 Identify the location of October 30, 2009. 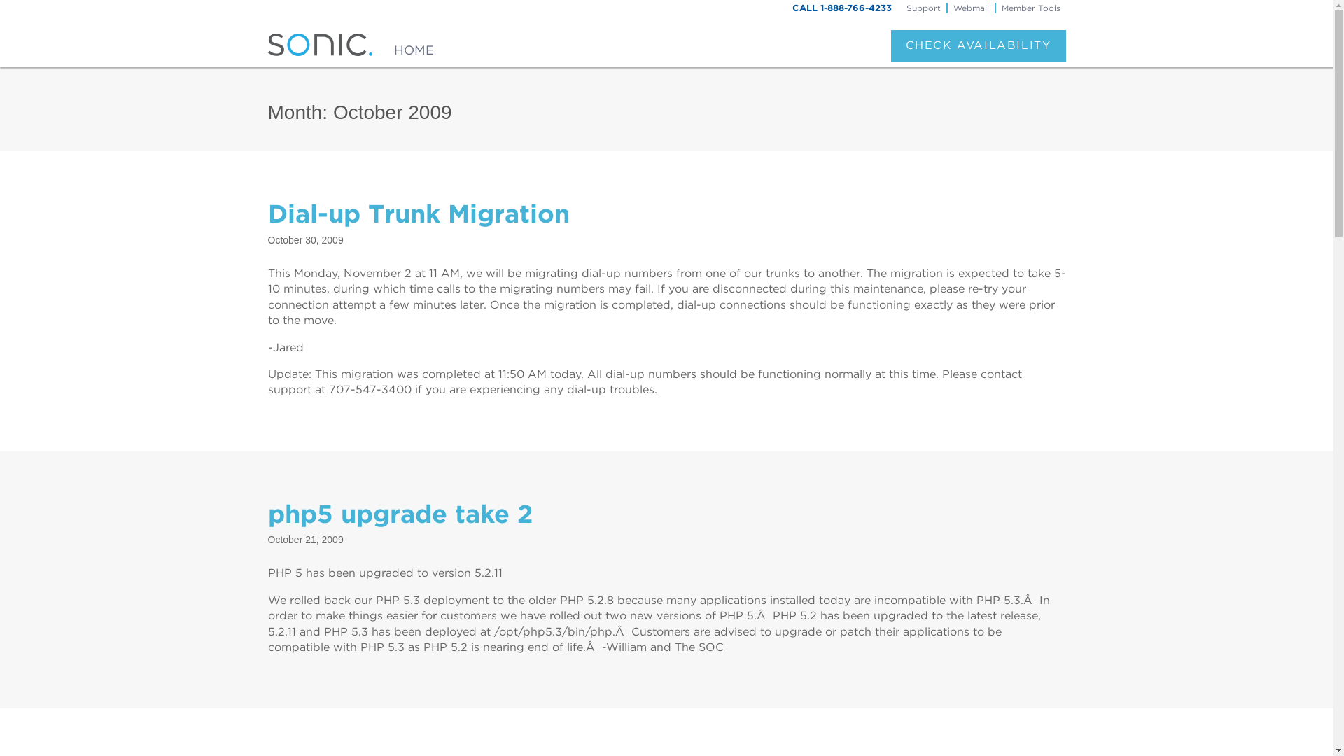
(305, 239).